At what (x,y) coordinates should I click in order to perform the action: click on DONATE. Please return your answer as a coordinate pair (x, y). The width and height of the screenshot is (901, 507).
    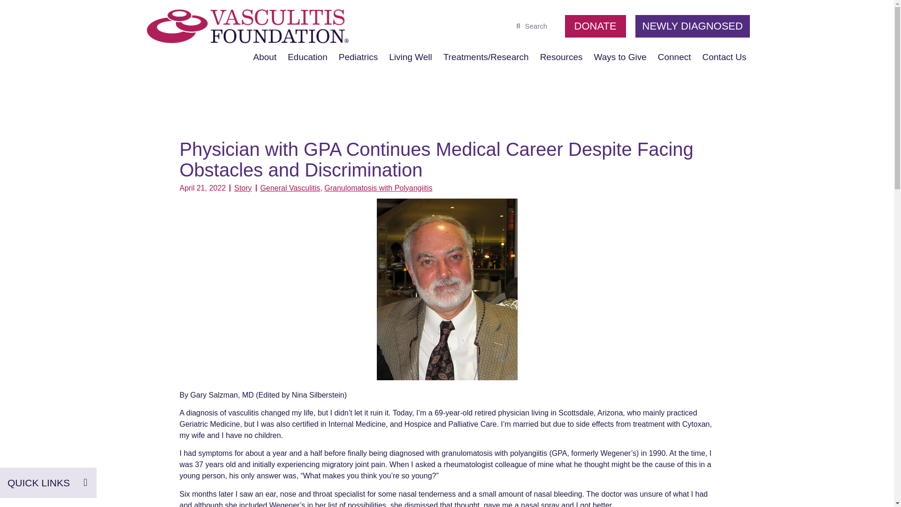
    Looking at the image, I should click on (595, 26).